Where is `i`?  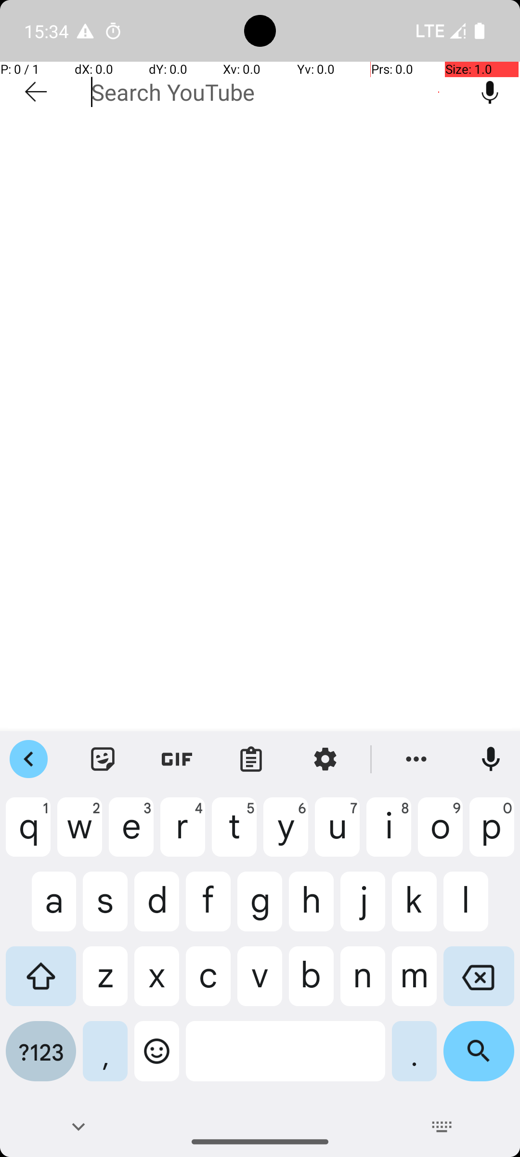
i is located at coordinates (389, 834).